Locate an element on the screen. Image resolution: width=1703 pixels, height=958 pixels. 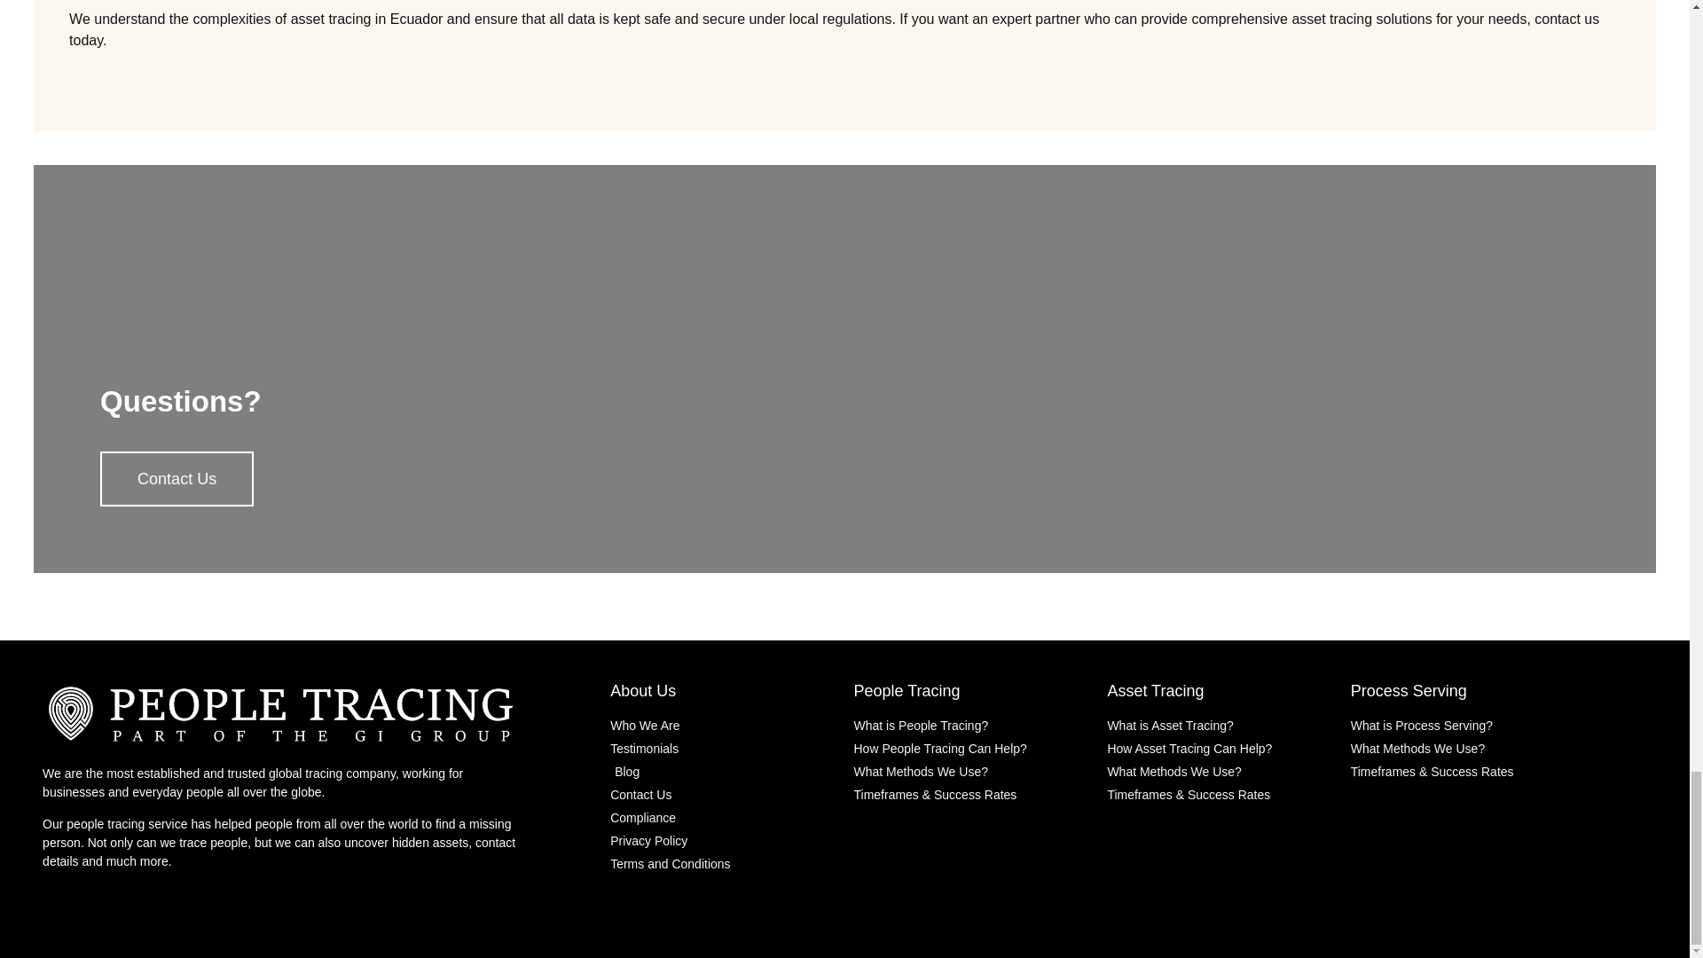
What Methods We Use? is located at coordinates (1464, 749).